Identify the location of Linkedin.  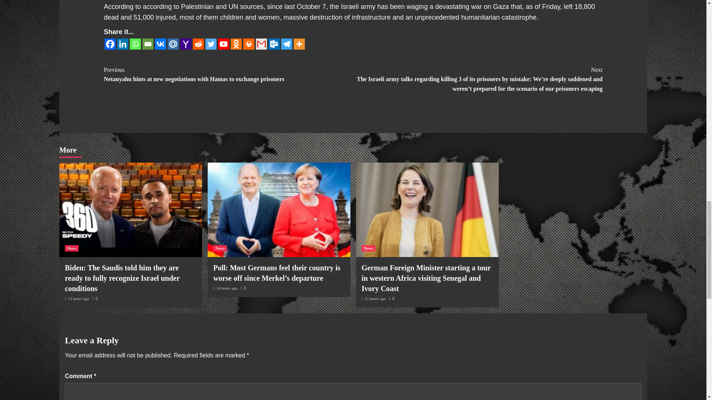
(122, 44).